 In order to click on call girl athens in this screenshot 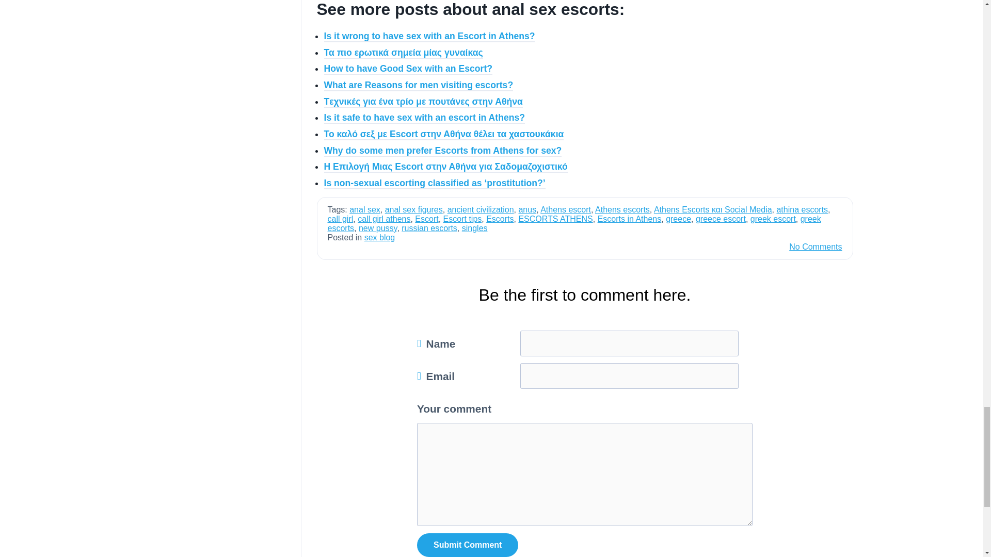, I will do `click(384, 219)`.